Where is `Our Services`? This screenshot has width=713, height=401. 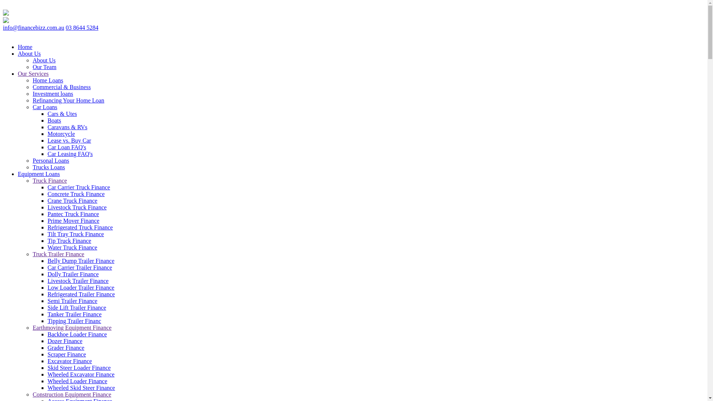 Our Services is located at coordinates (33, 74).